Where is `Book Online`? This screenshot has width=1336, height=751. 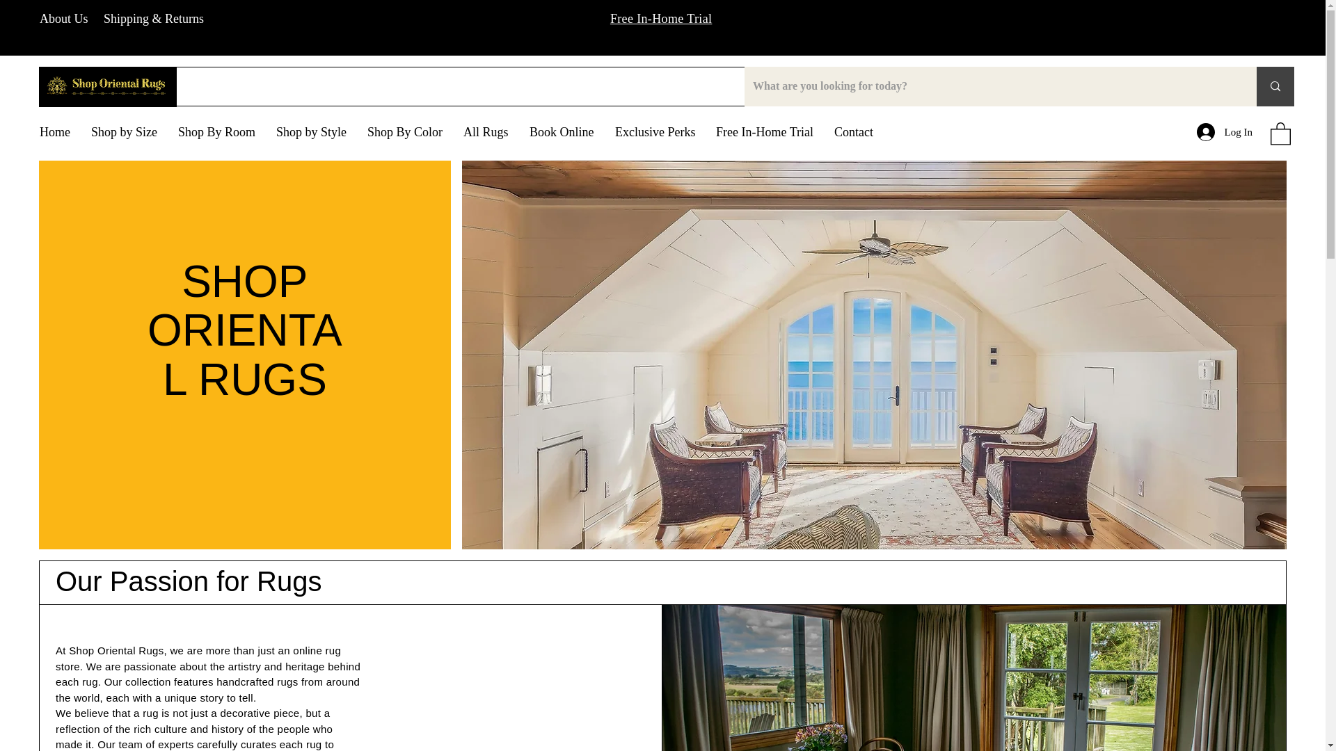
Book Online is located at coordinates (562, 132).